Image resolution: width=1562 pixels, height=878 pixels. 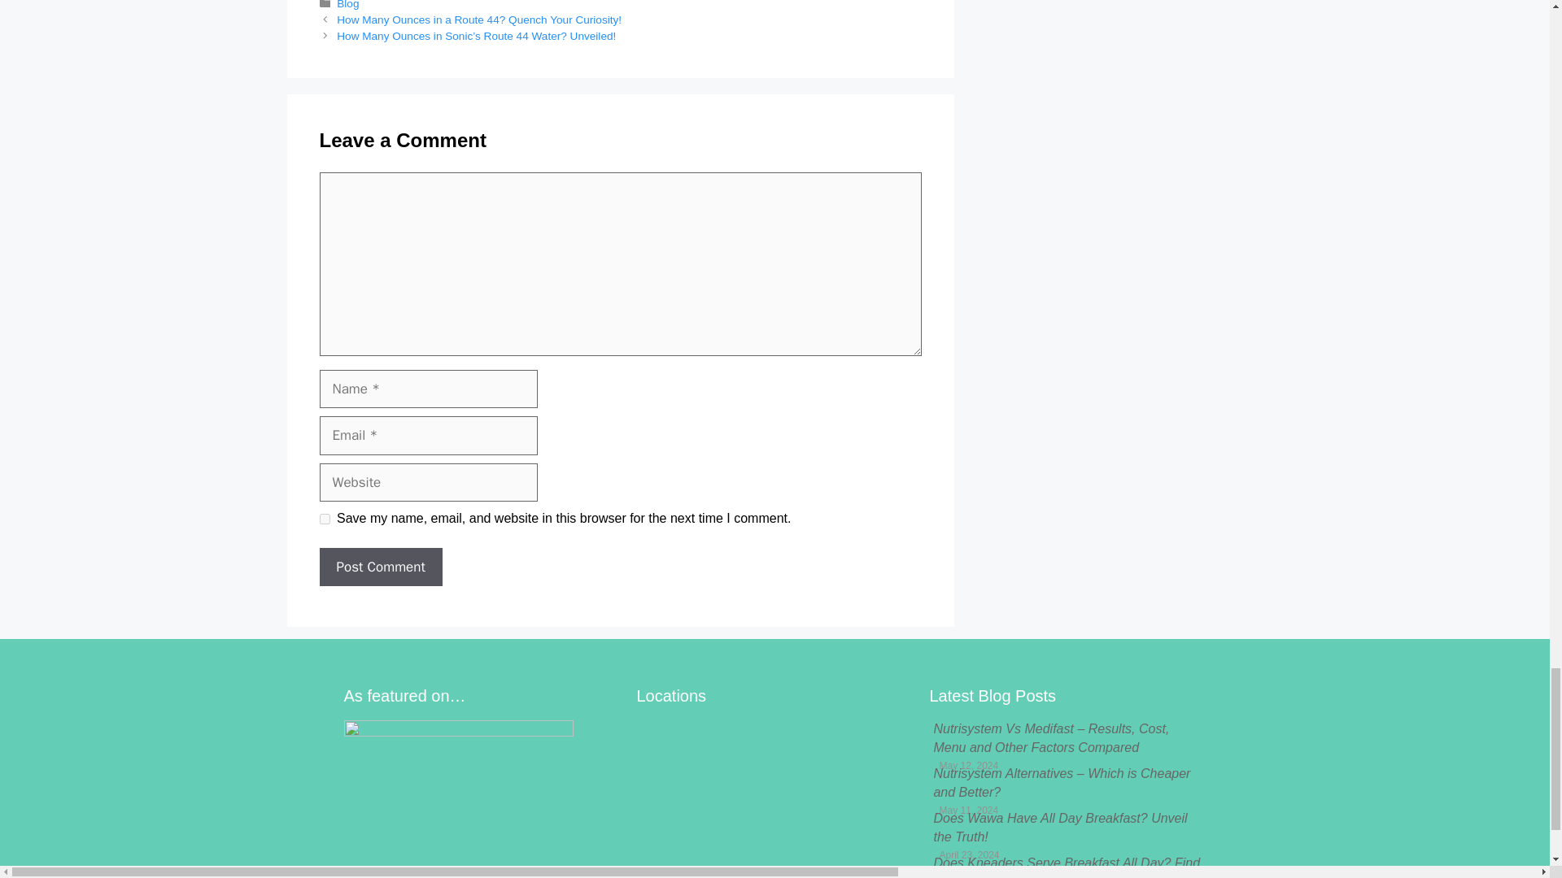 What do you see at coordinates (324, 519) in the screenshot?
I see `yes` at bounding box center [324, 519].